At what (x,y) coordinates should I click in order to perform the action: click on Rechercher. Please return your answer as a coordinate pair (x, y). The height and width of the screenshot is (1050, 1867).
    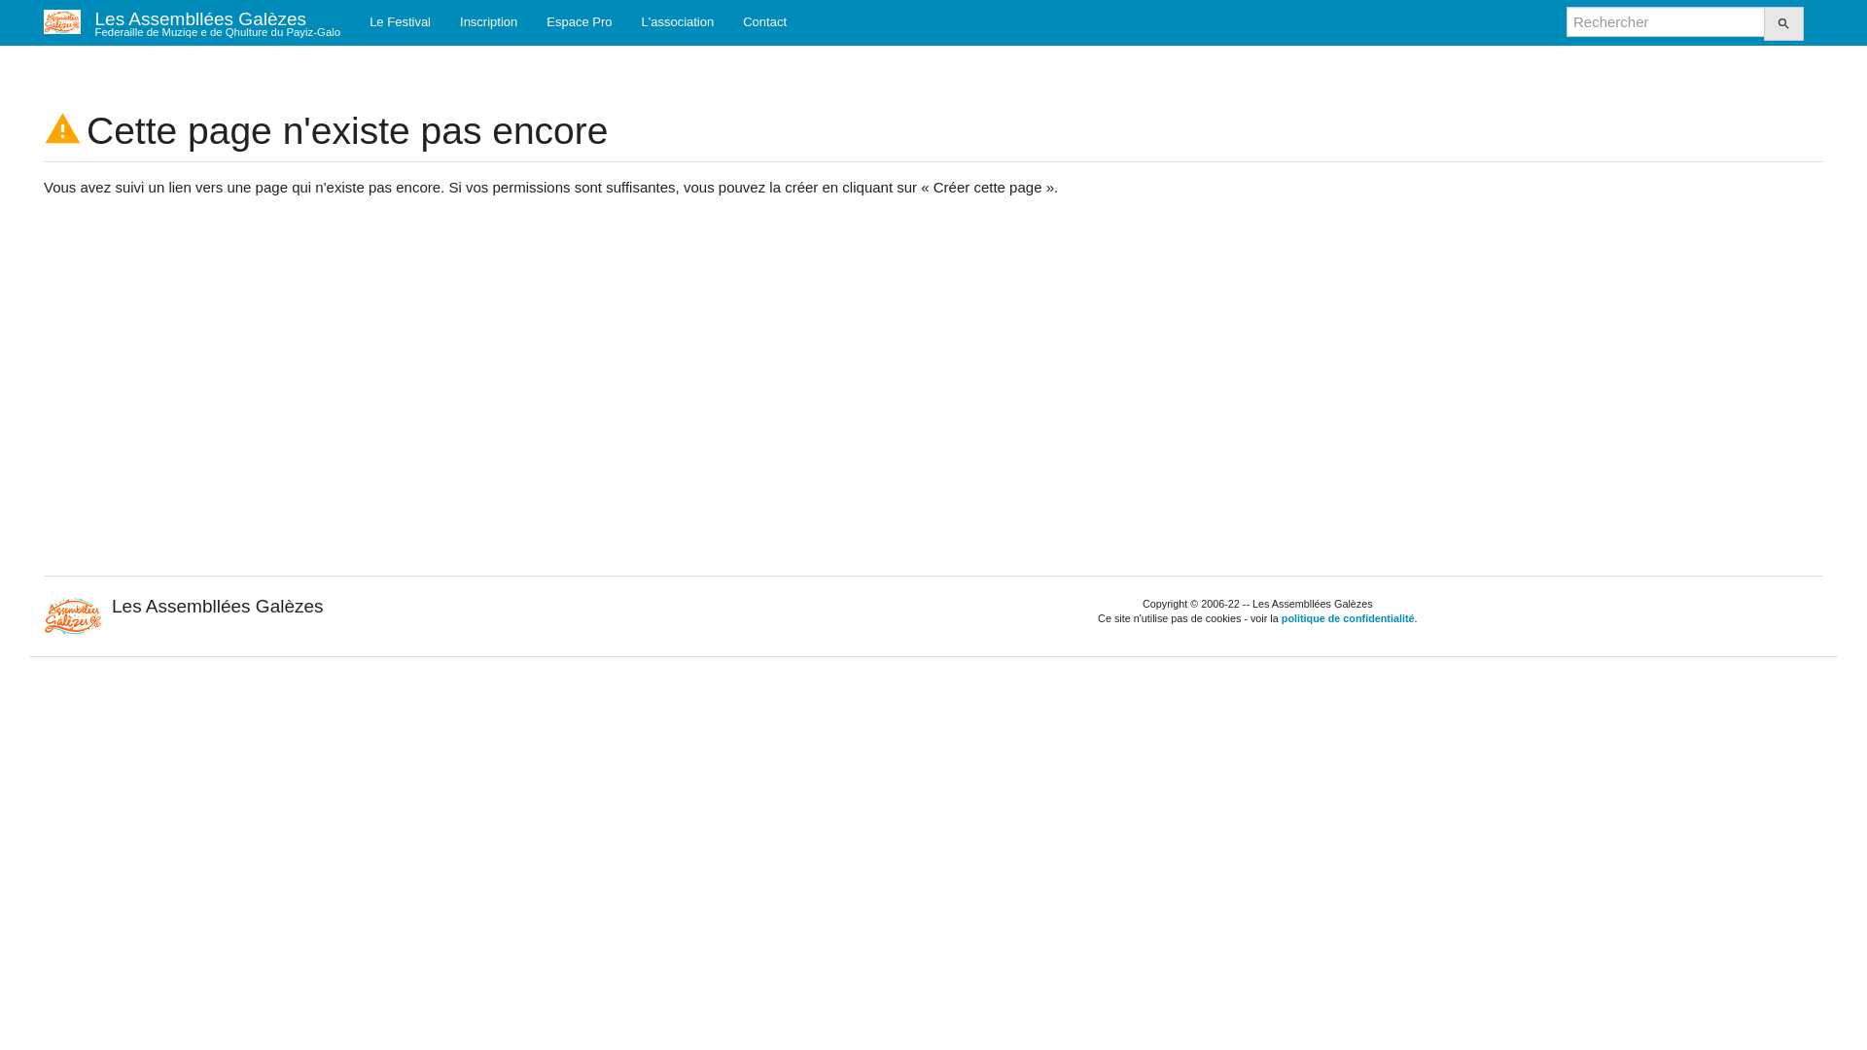
    Looking at the image, I should click on (1783, 23).